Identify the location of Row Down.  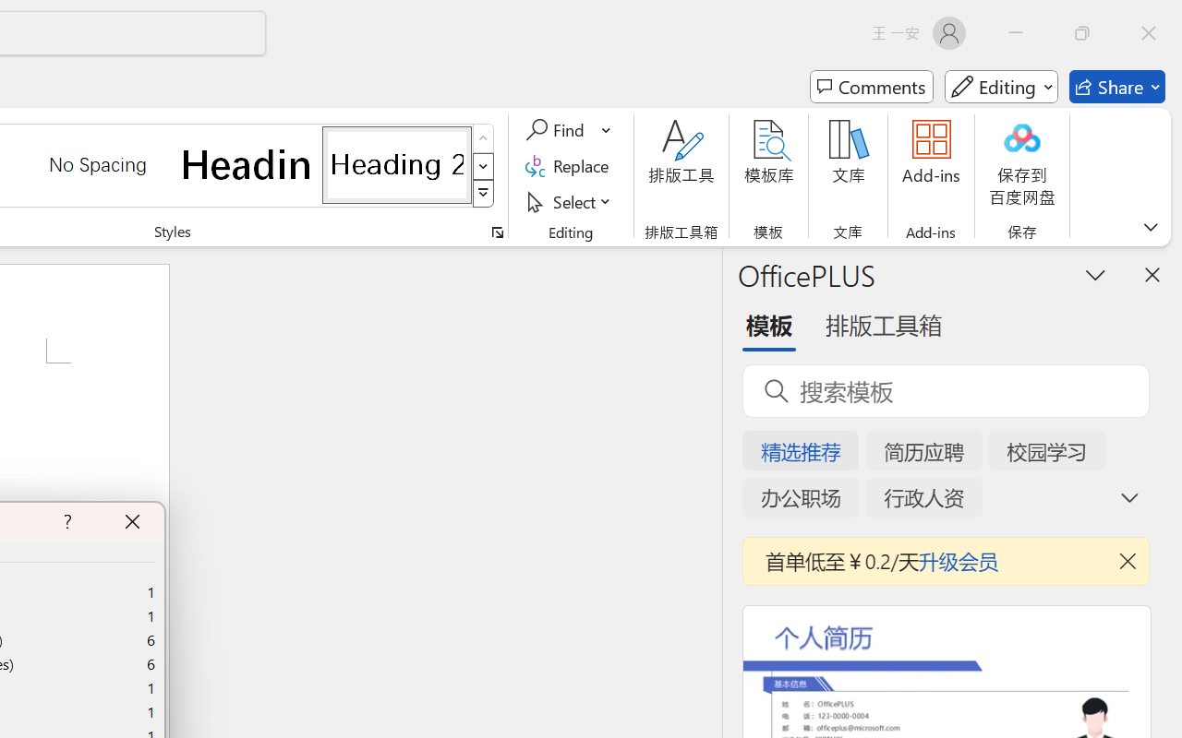
(484, 166).